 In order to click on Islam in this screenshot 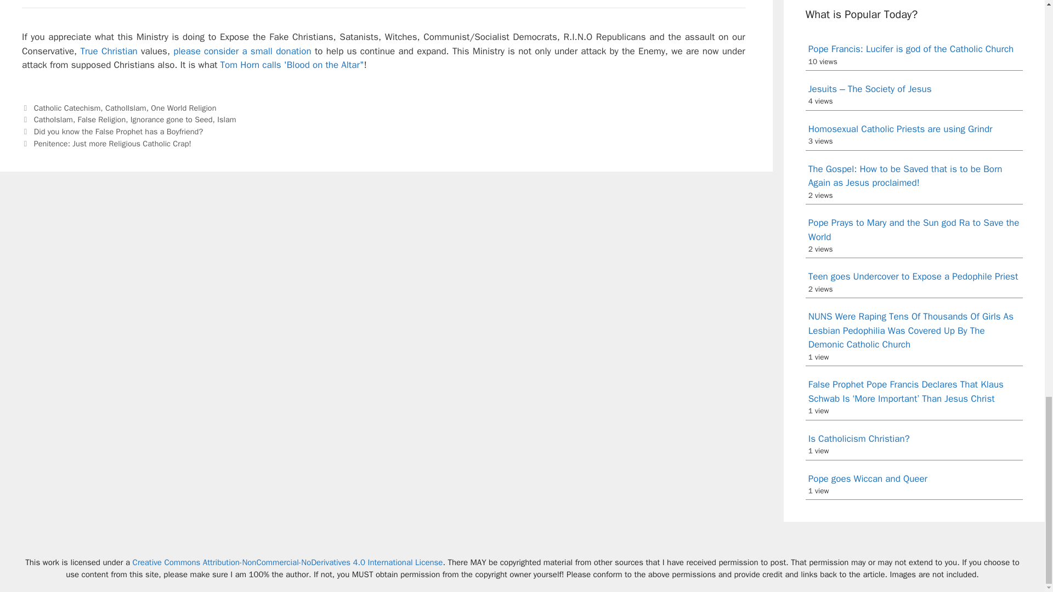, I will do `click(226, 119)`.